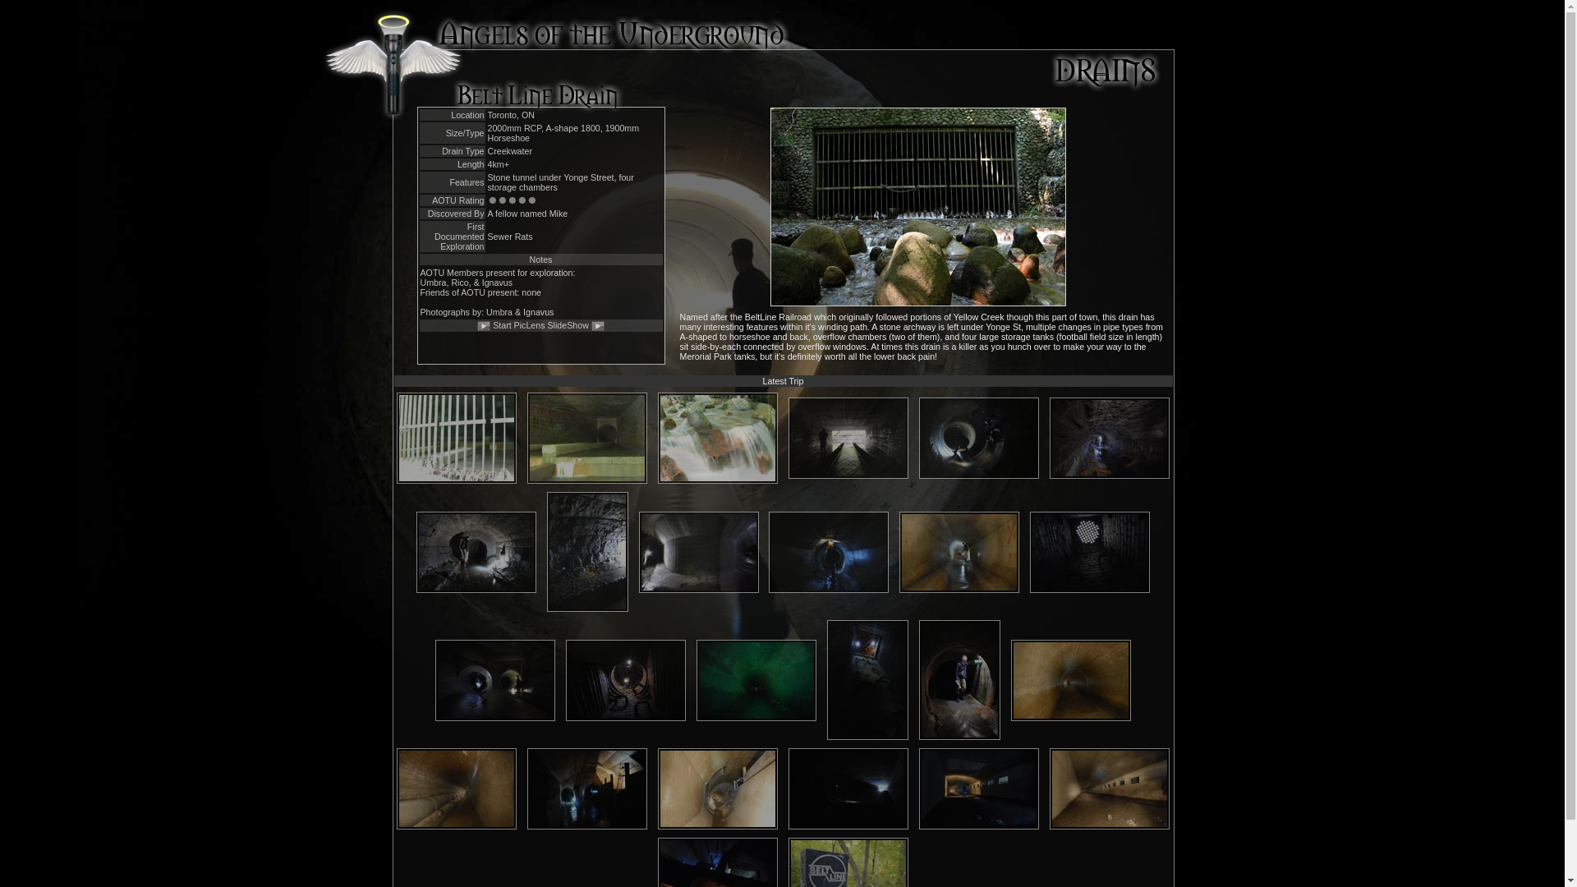 The image size is (1577, 887). Describe the element at coordinates (867, 679) in the screenshot. I see ` ` at that location.